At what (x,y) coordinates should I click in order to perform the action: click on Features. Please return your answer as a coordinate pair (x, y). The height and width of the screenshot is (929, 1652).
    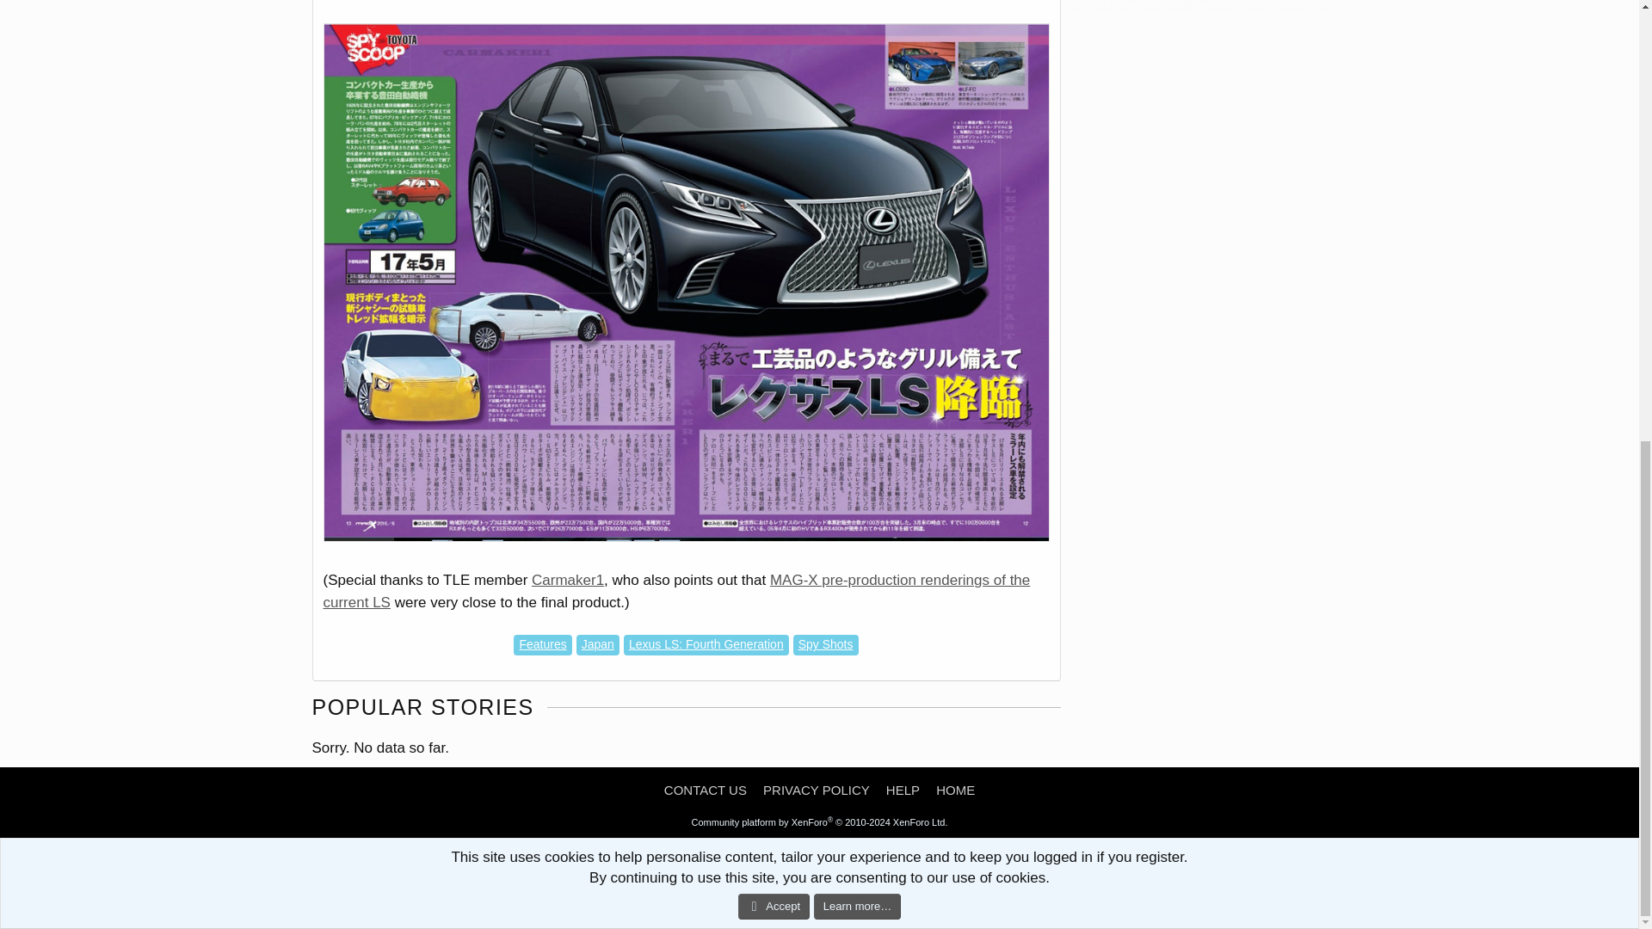
    Looking at the image, I should click on (542, 645).